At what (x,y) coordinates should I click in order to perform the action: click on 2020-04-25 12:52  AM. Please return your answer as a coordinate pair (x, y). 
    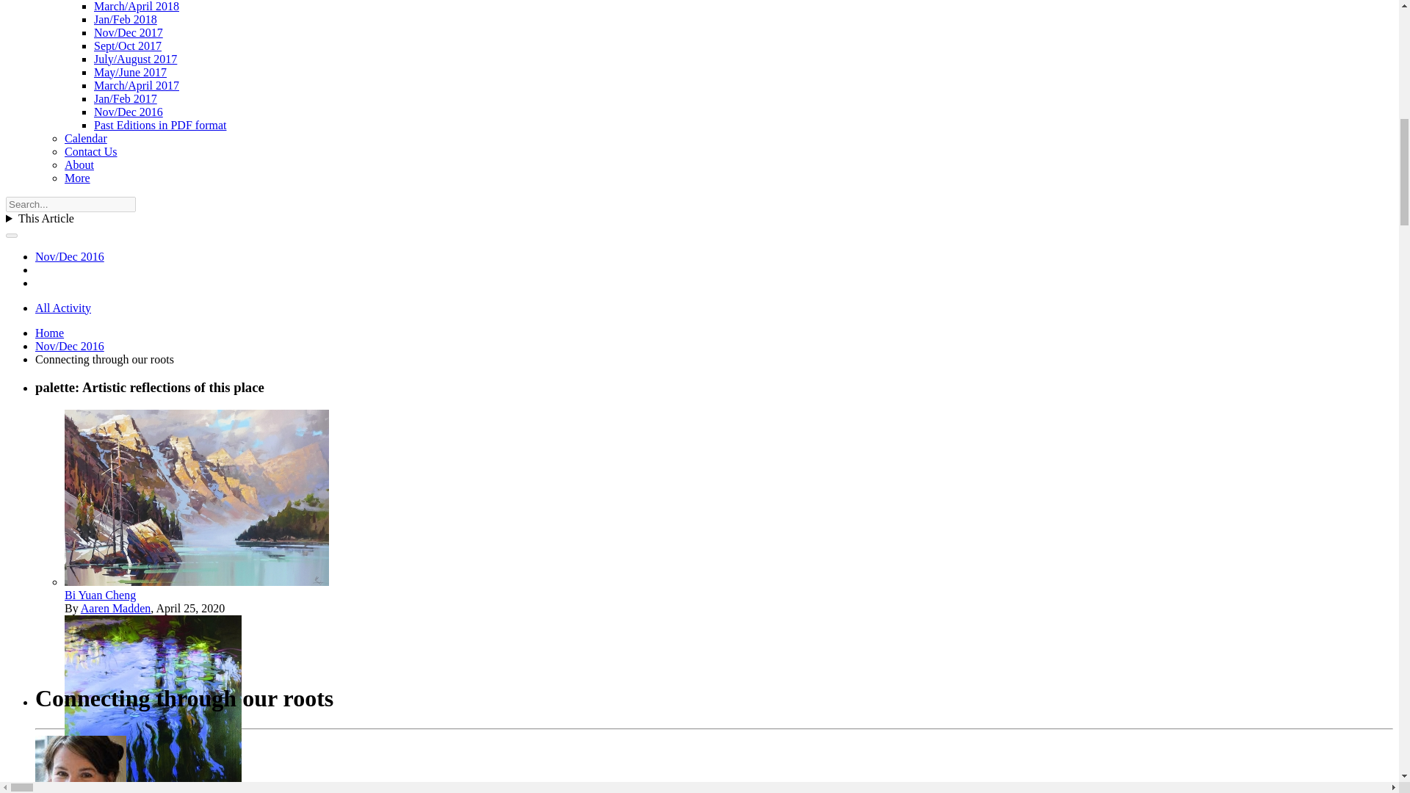
    Looking at the image, I should click on (189, 608).